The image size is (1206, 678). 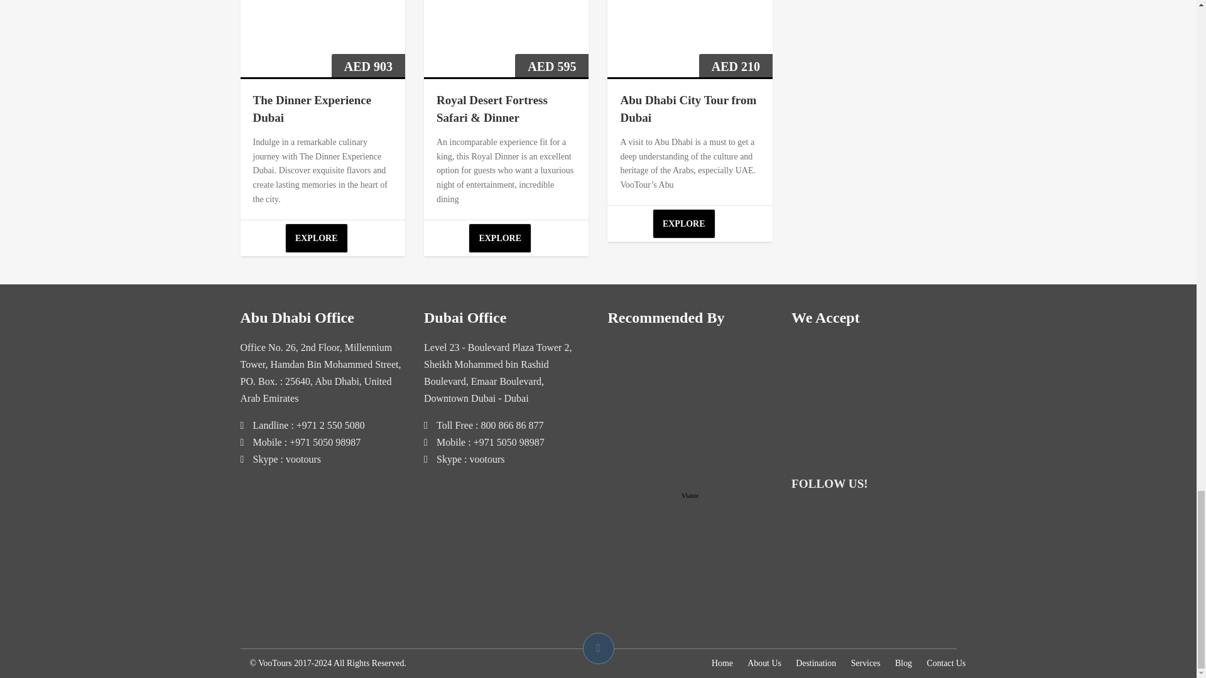 I want to click on  TikTok, so click(x=929, y=547).